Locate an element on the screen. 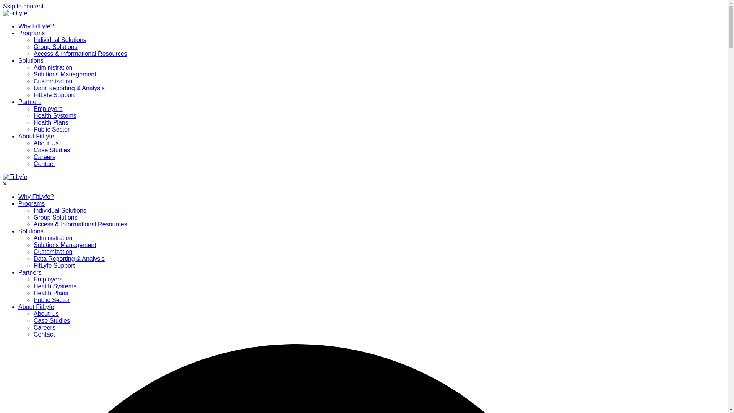  Administration is located at coordinates (53, 67).